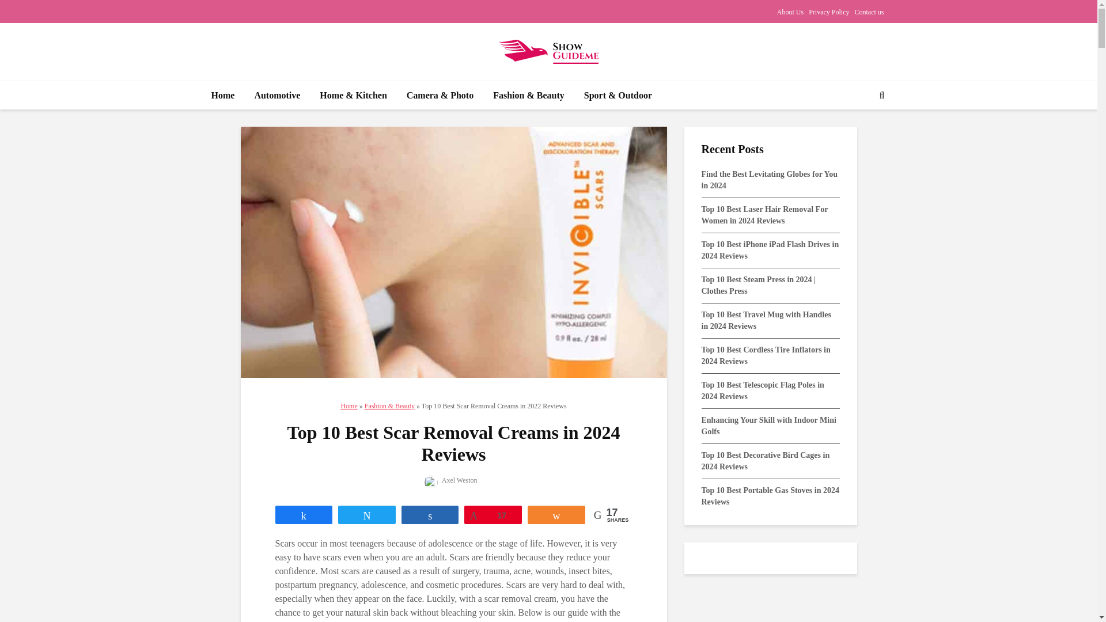 The width and height of the screenshot is (1106, 622). What do you see at coordinates (828, 12) in the screenshot?
I see `Privacy Policy` at bounding box center [828, 12].